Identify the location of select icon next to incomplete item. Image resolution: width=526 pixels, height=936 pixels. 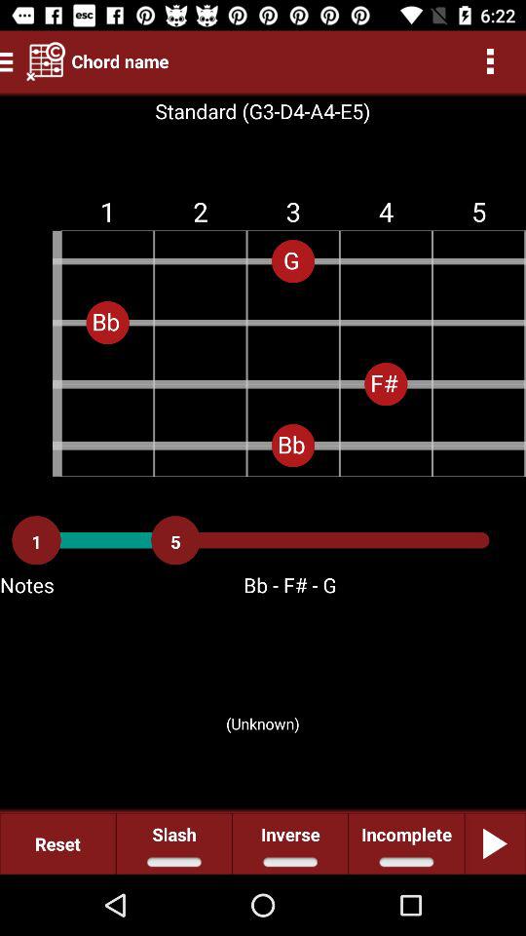
(290, 842).